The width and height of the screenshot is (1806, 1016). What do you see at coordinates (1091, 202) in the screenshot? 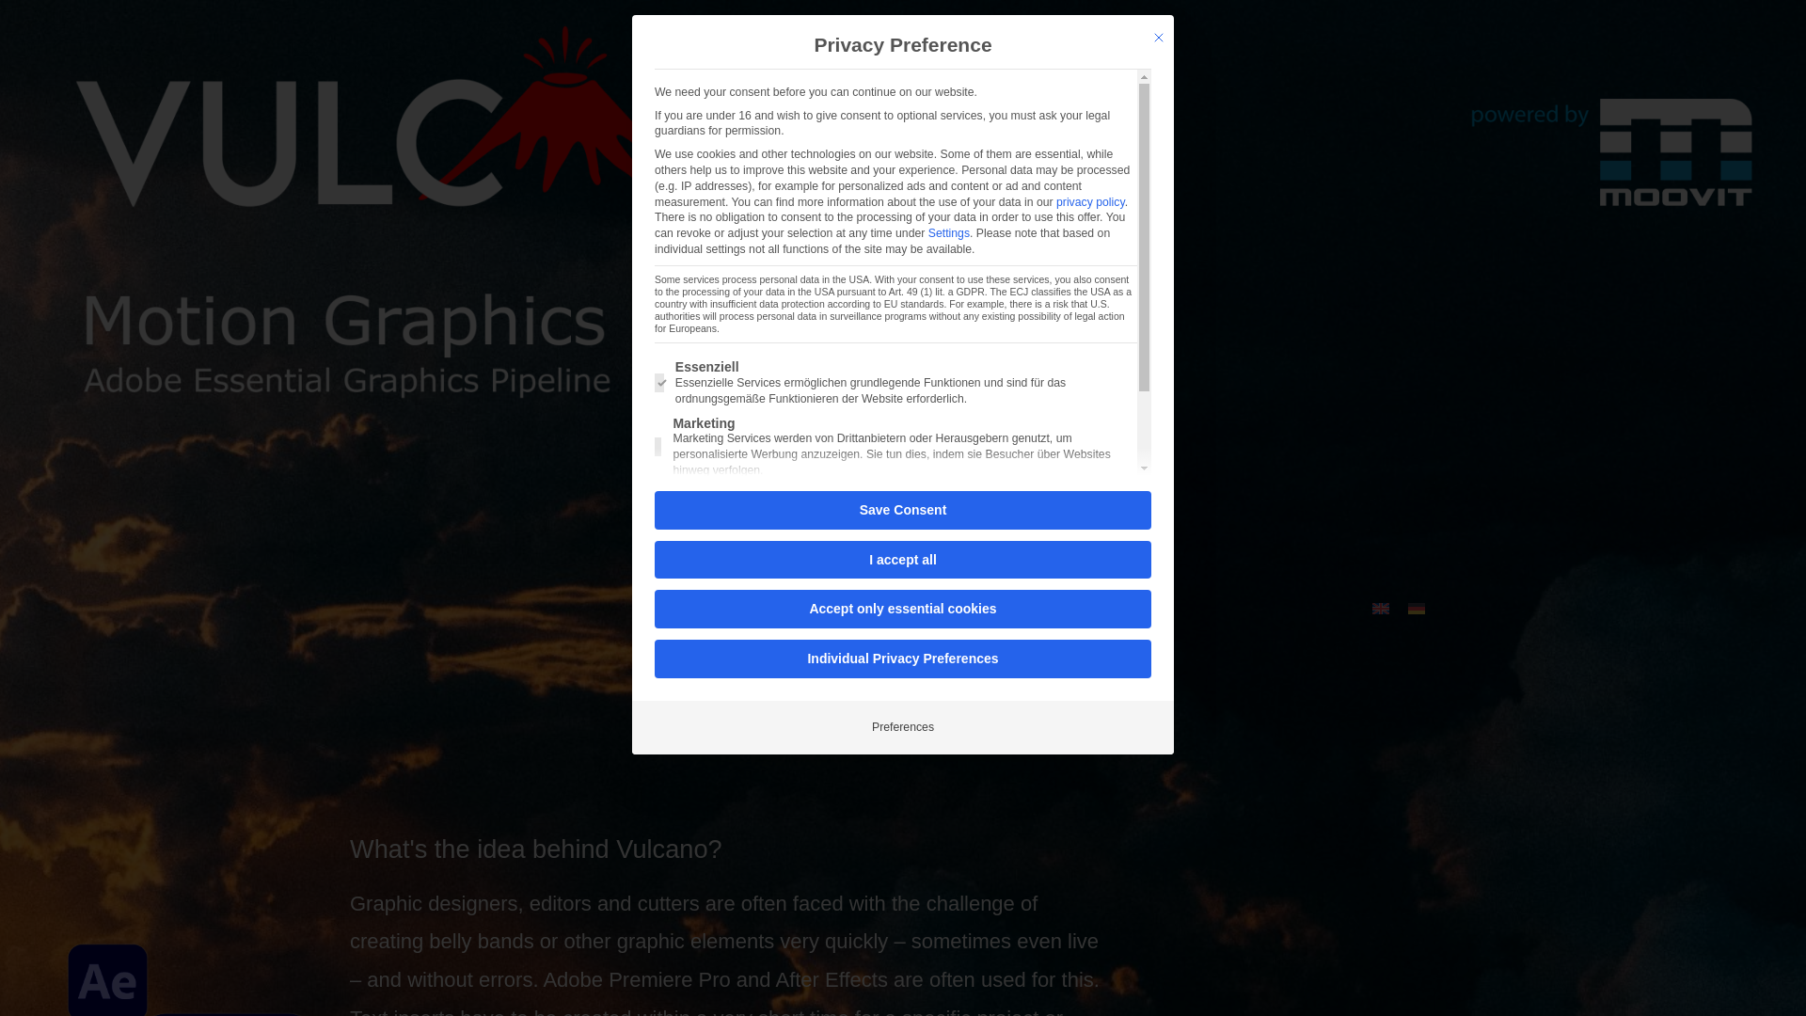
I see `privacy policy` at bounding box center [1091, 202].